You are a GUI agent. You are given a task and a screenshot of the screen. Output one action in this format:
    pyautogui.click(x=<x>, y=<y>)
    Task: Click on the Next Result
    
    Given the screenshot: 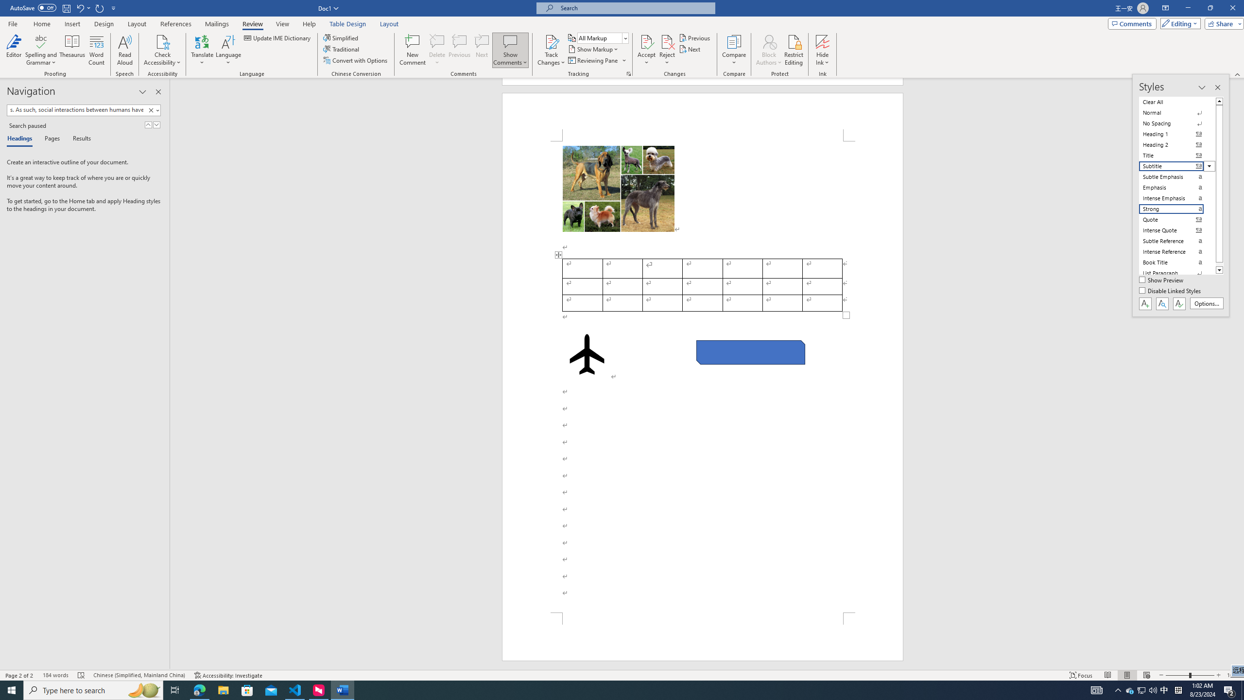 What is the action you would take?
    pyautogui.click(x=156, y=124)
    